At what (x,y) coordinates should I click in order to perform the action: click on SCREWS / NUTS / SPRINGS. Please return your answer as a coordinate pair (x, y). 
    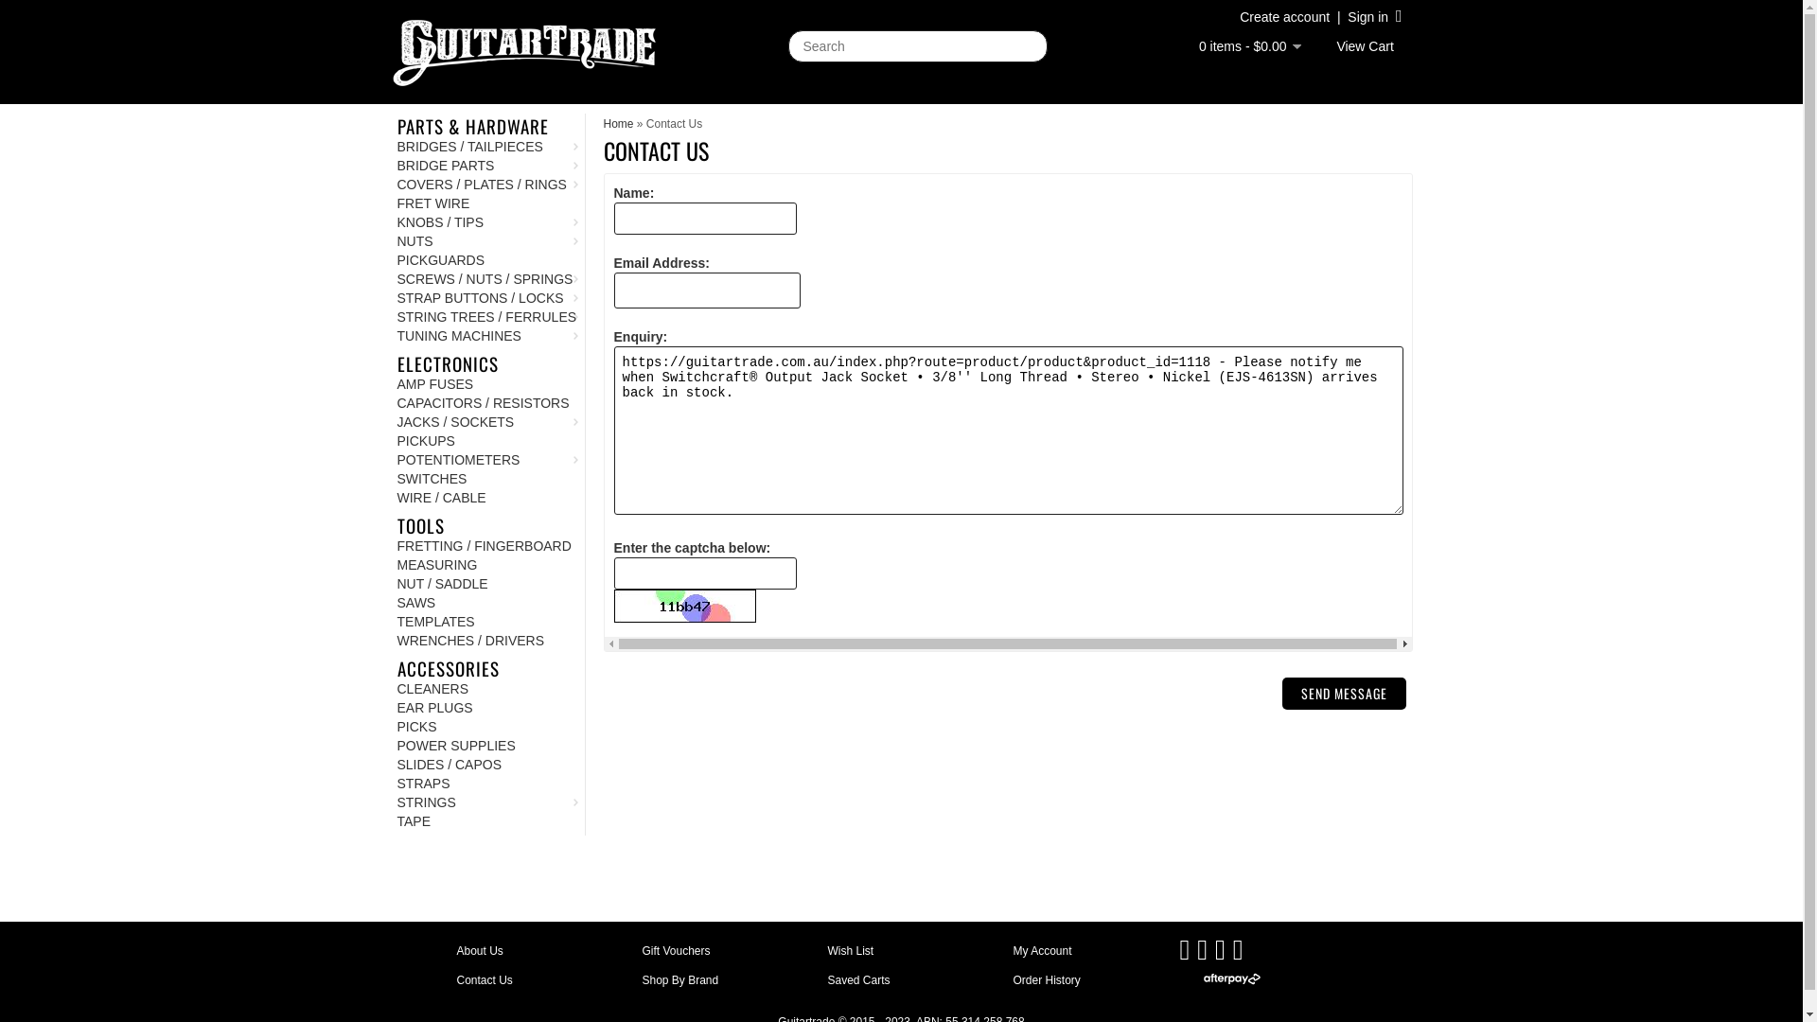
    Looking at the image, I should click on (486, 279).